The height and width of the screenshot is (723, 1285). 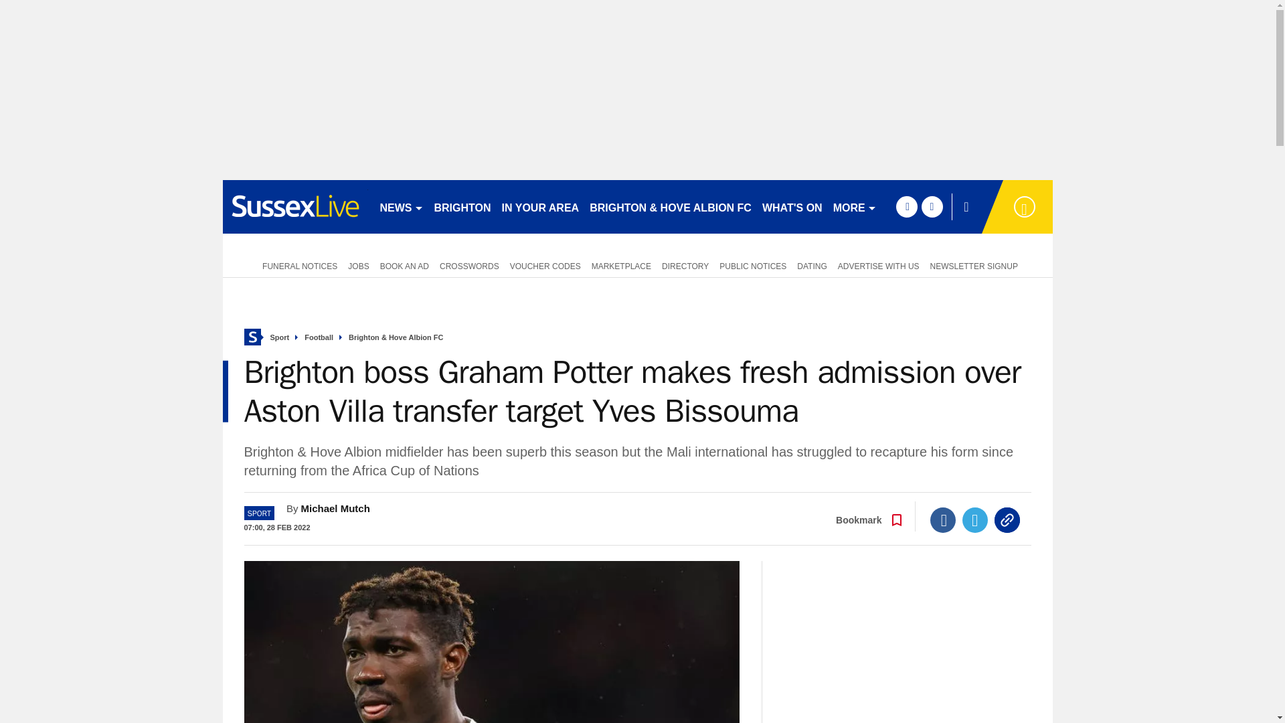 I want to click on JOBS, so click(x=358, y=265).